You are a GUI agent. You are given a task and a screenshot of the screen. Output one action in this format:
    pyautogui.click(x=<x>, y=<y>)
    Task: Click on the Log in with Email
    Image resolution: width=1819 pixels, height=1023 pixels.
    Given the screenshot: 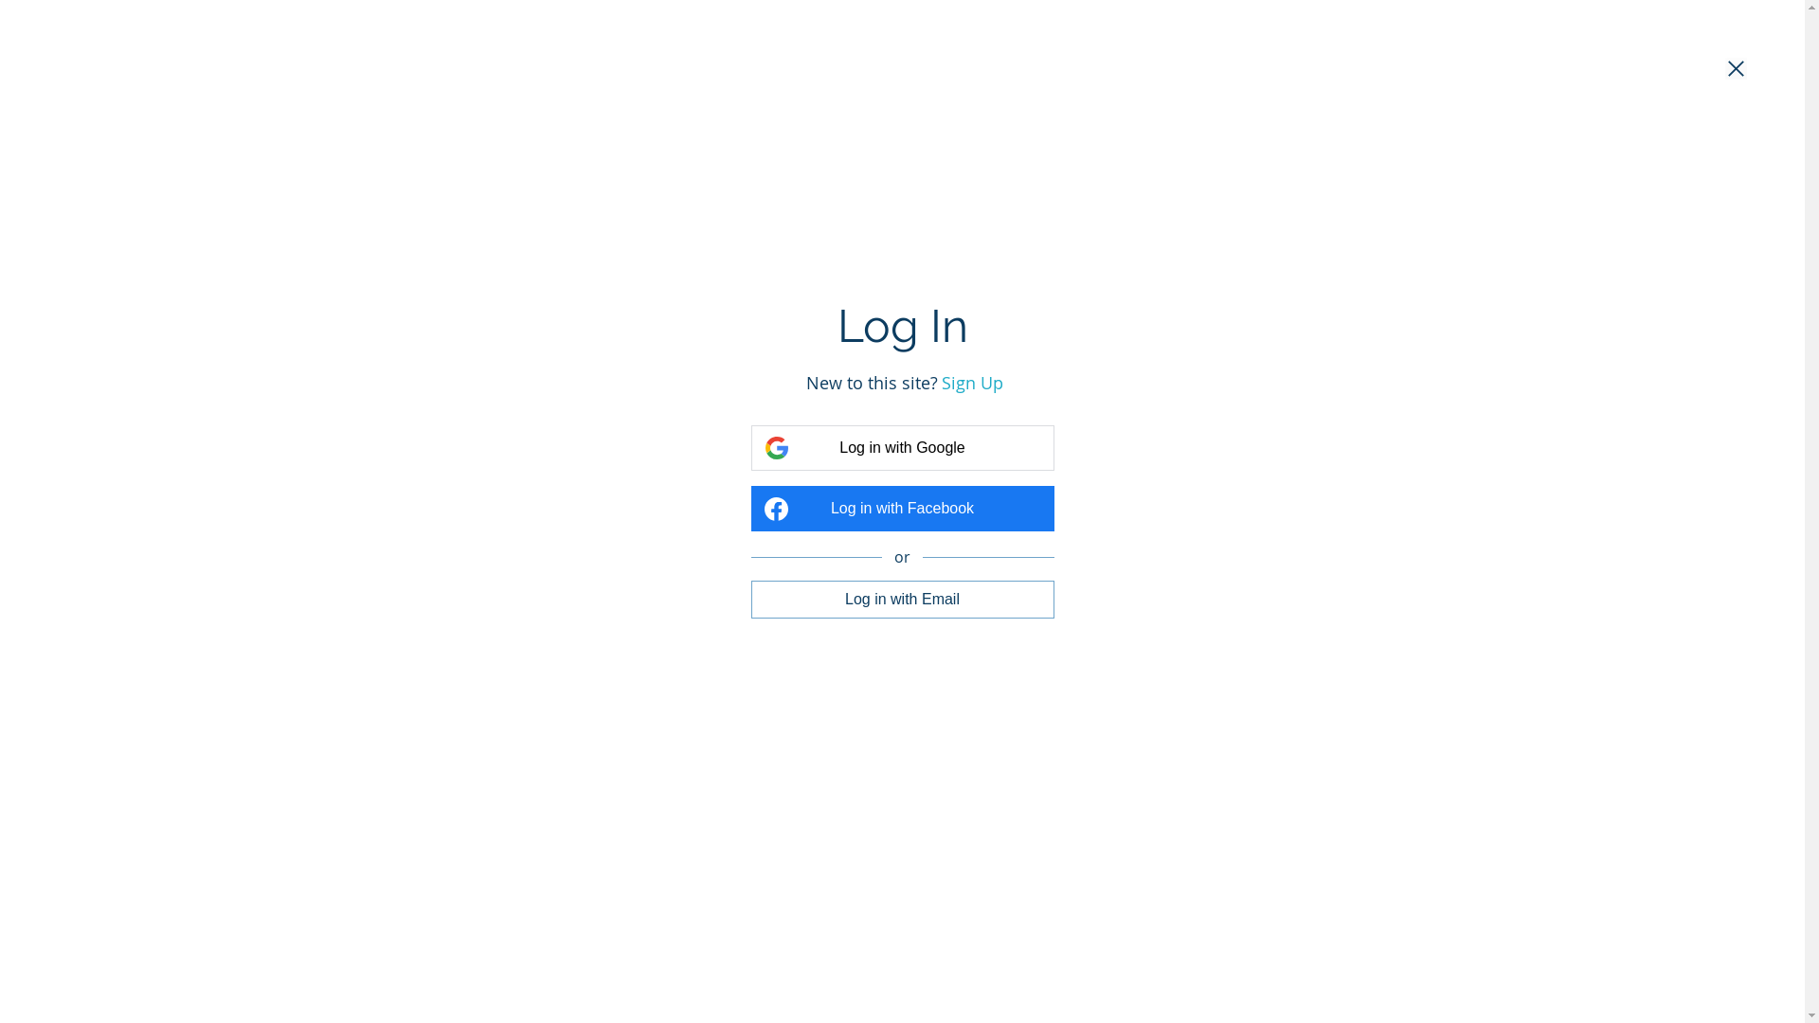 What is the action you would take?
    pyautogui.click(x=902, y=599)
    